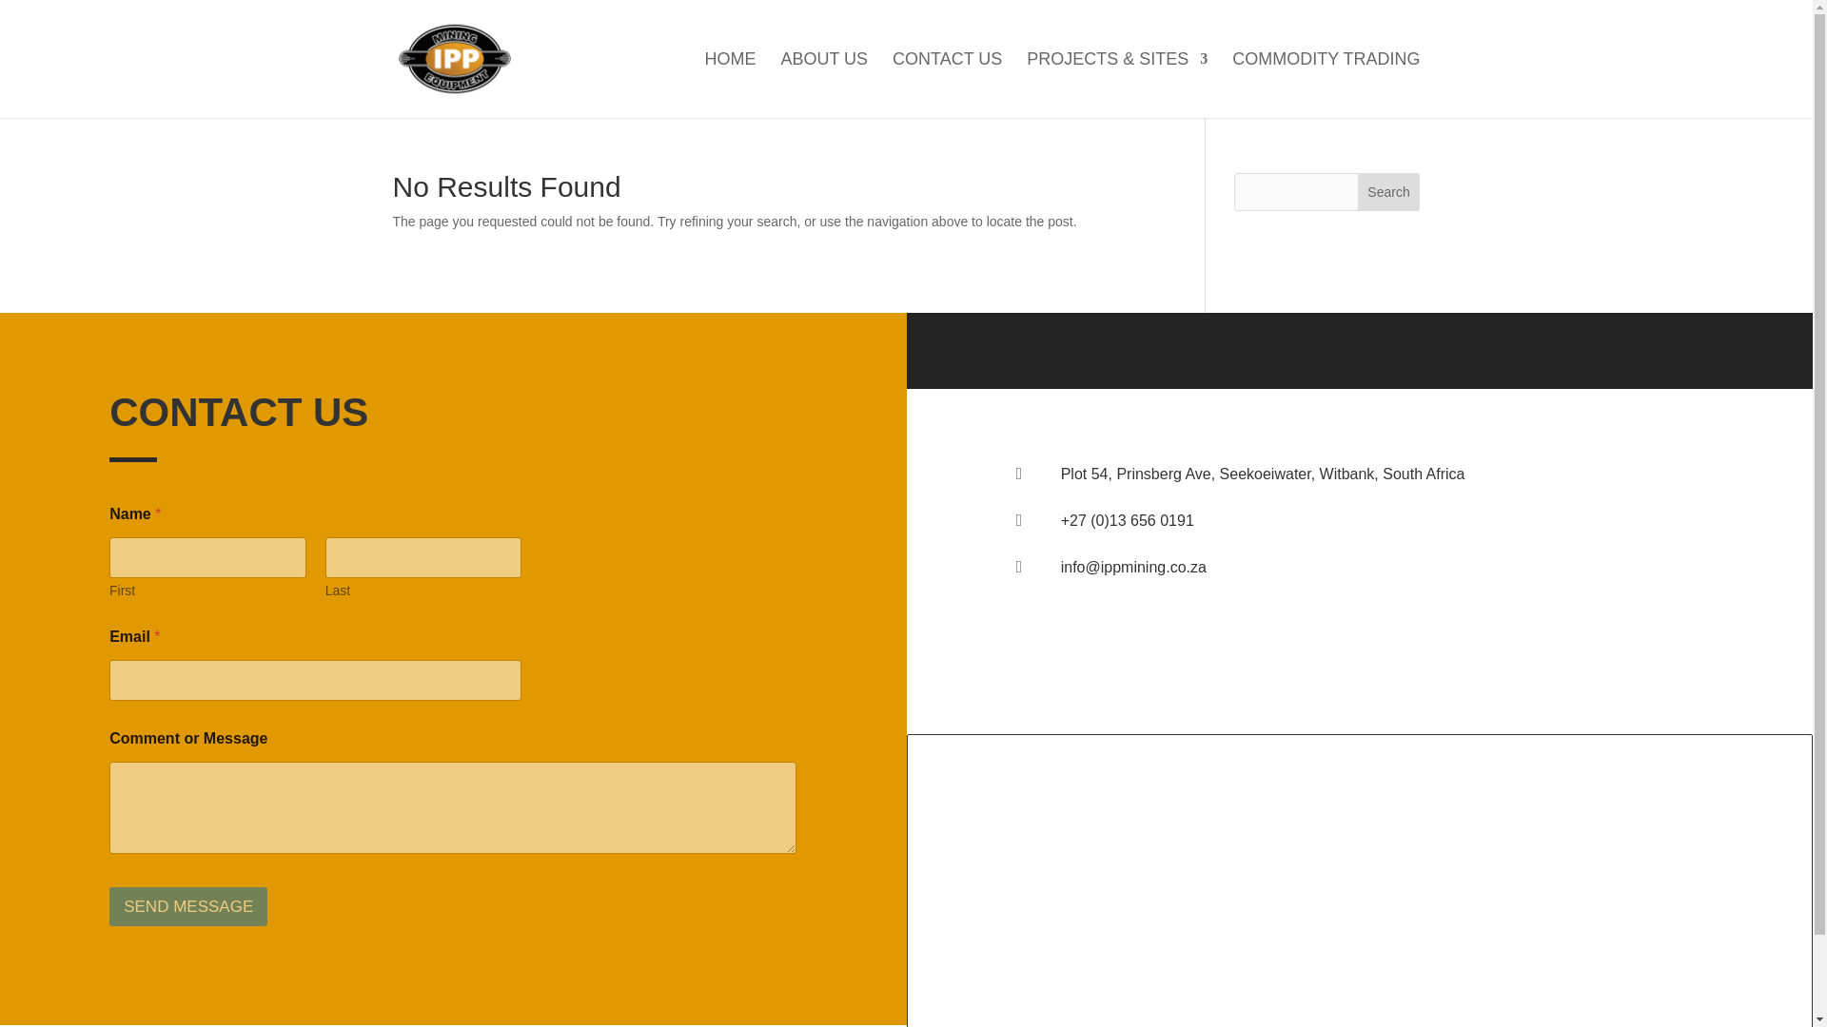 The image size is (1827, 1027). I want to click on CONTACT US, so click(947, 86).